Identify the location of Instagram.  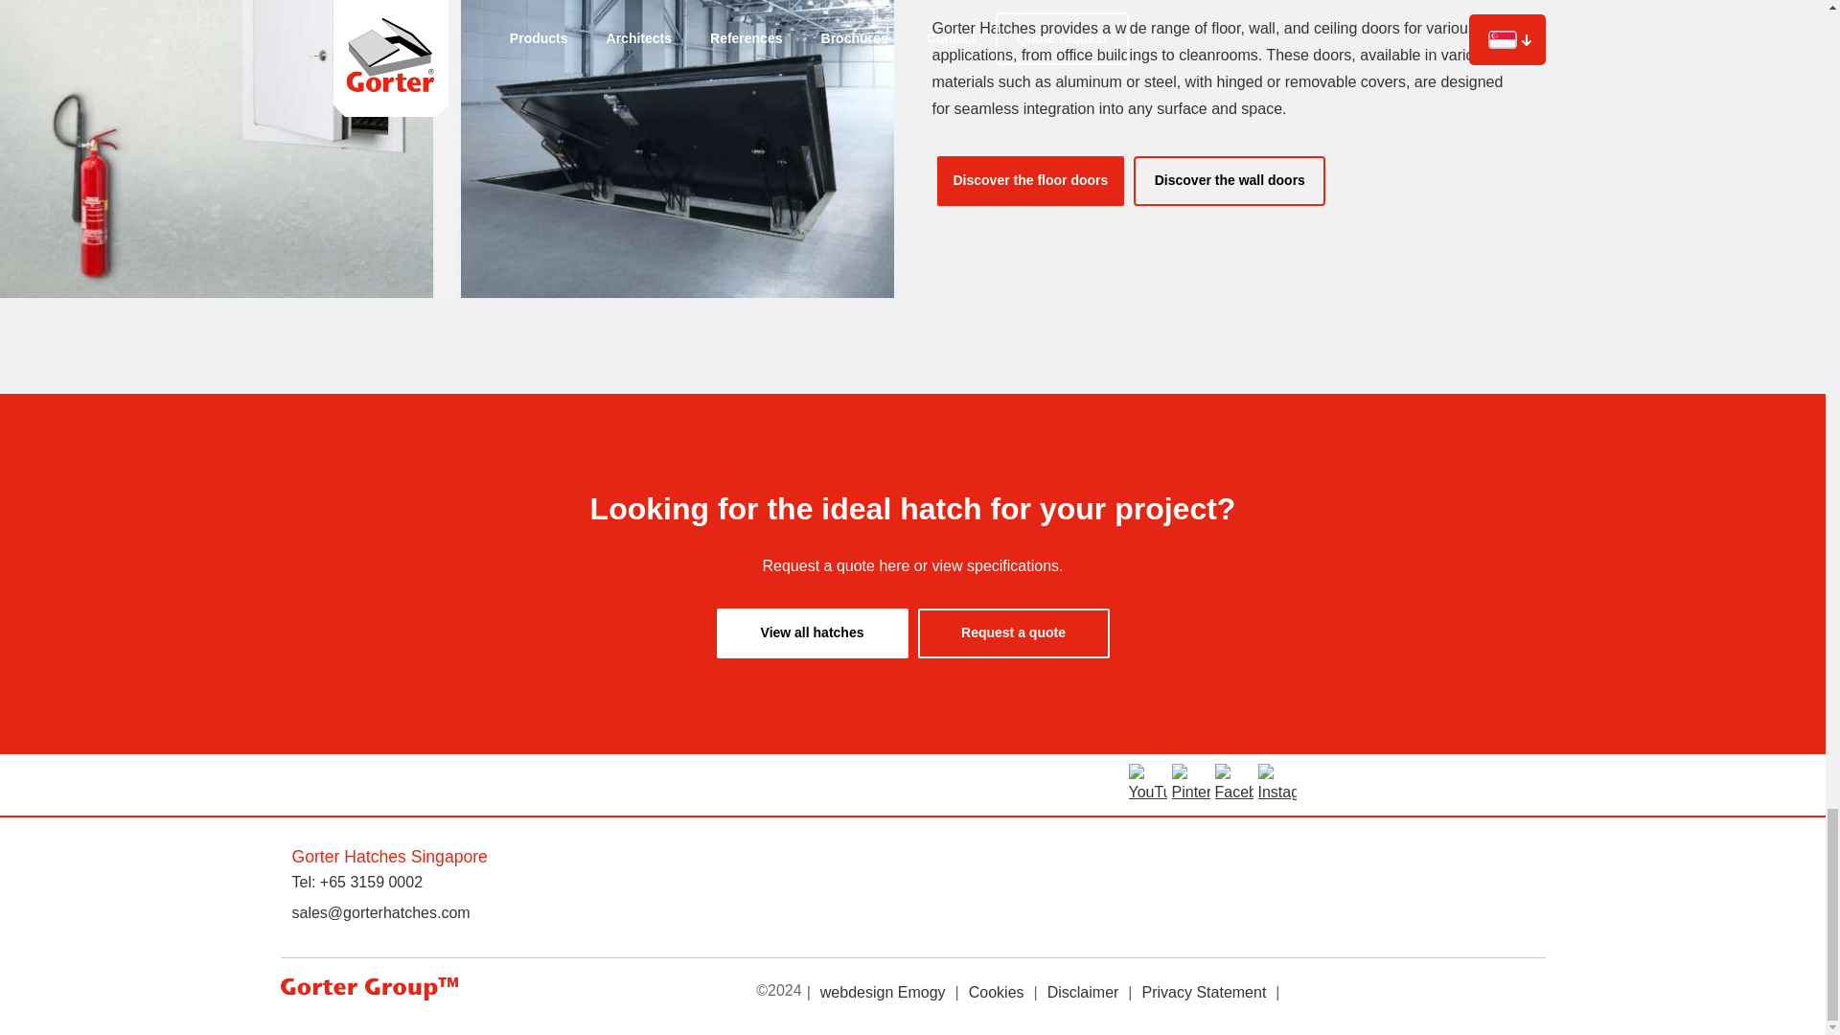
(1276, 785).